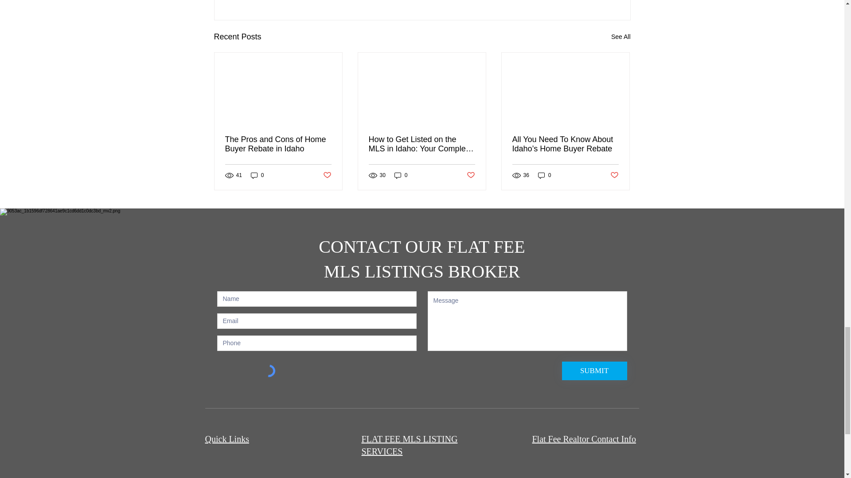  What do you see at coordinates (544, 175) in the screenshot?
I see `0` at bounding box center [544, 175].